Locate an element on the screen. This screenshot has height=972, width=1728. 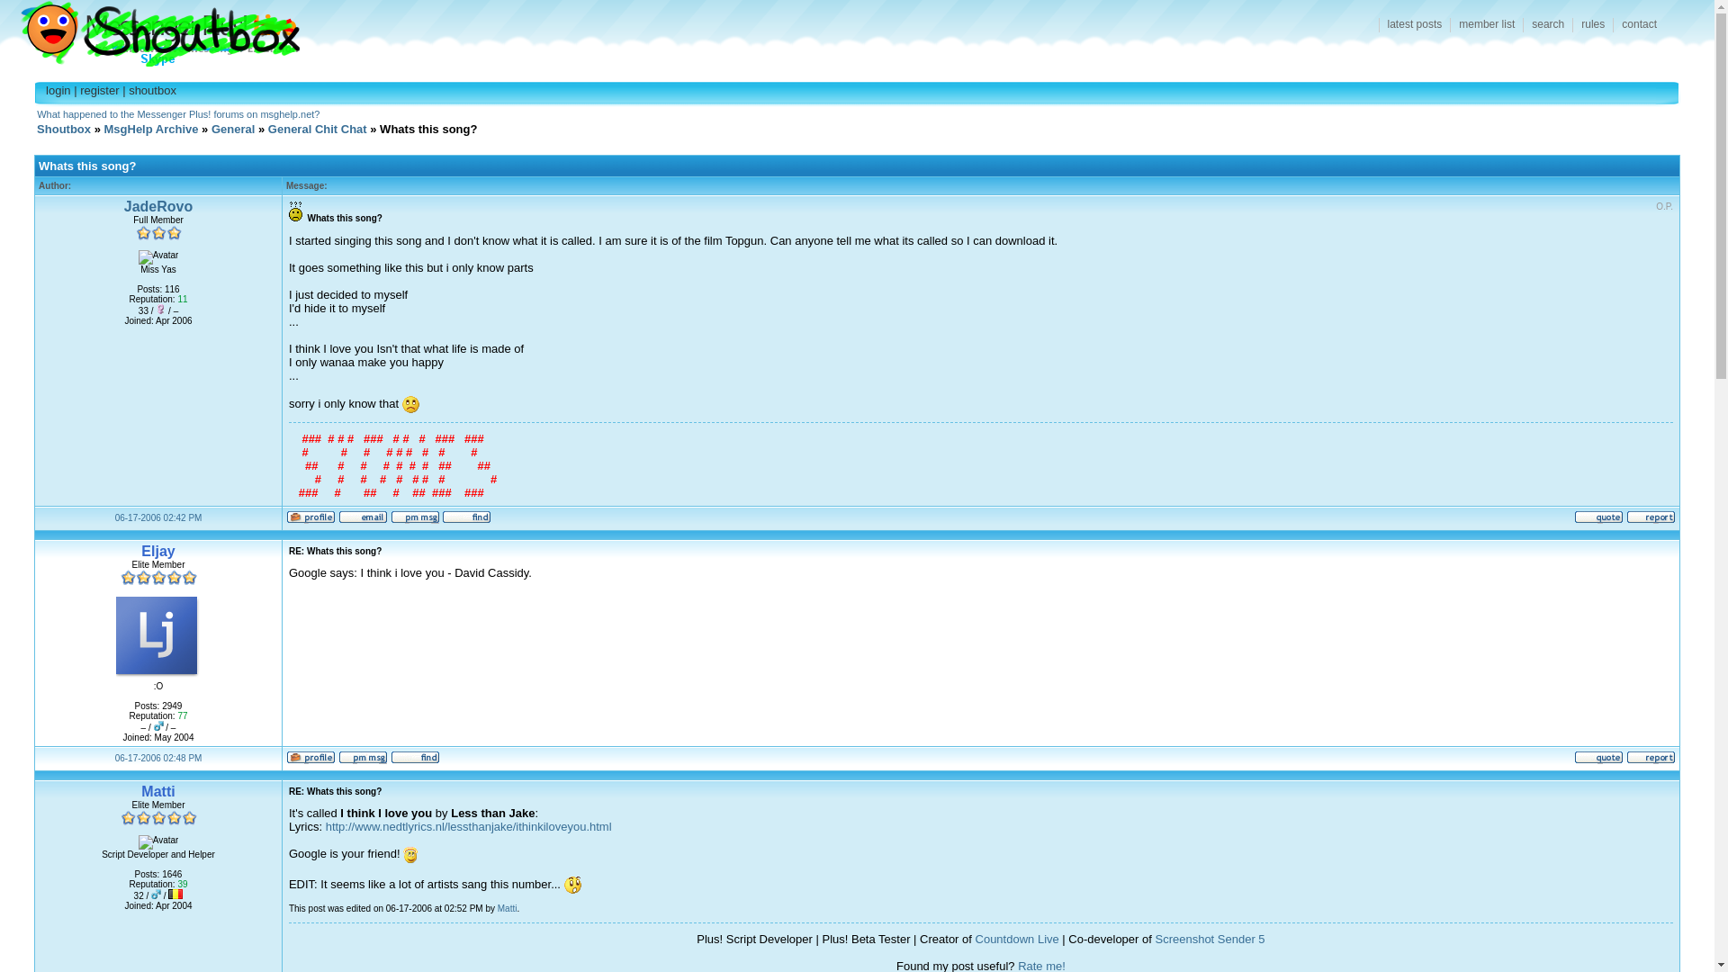
General is located at coordinates (232, 130).